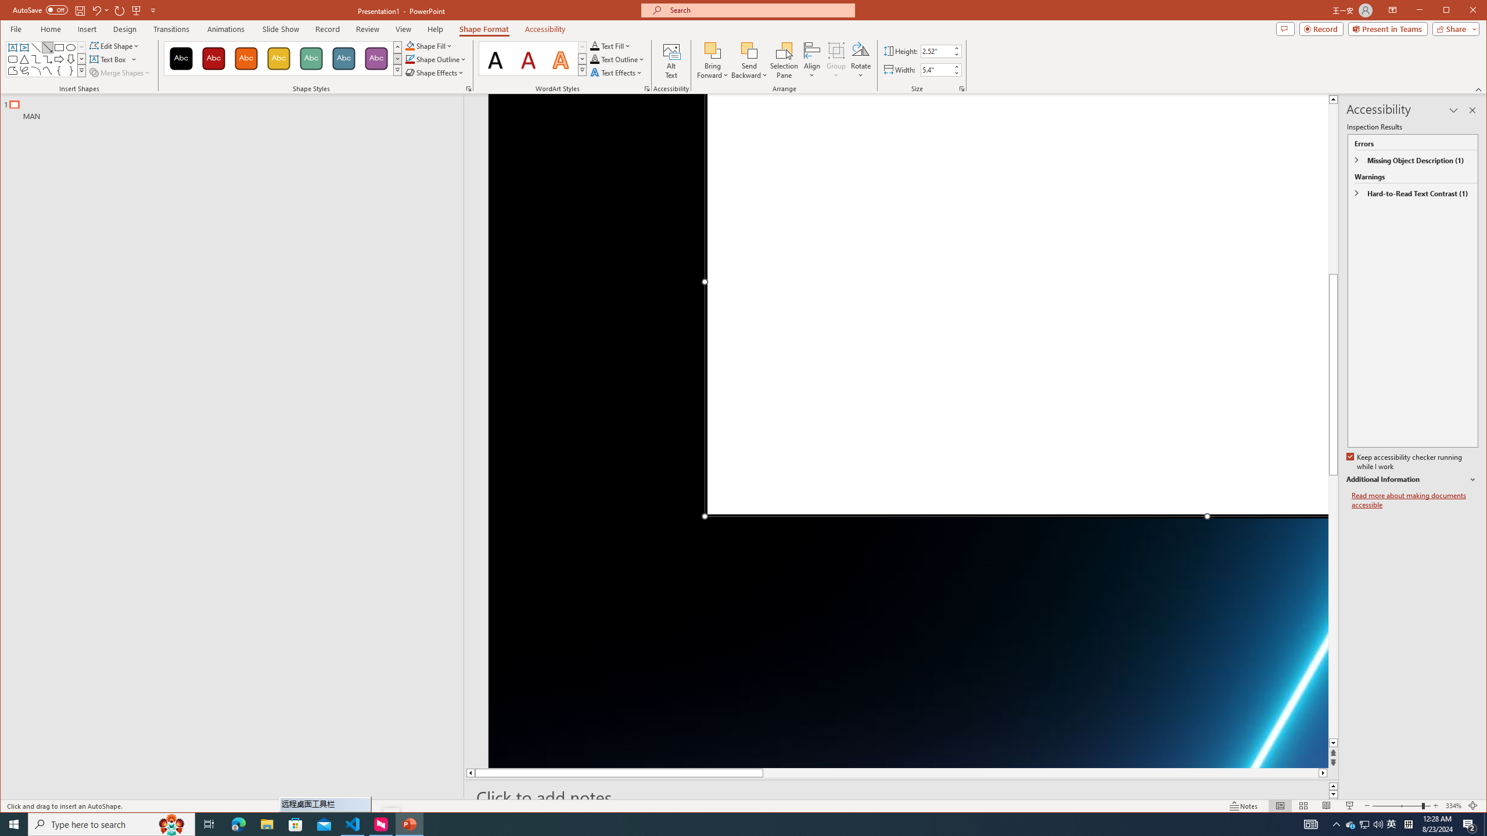  I want to click on Align, so click(646, 89).